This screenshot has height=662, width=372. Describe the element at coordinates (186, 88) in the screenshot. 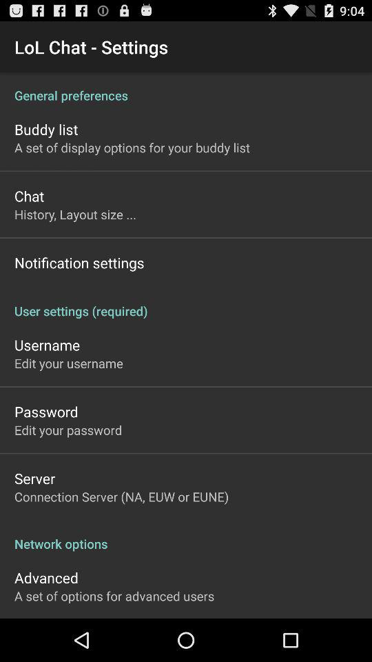

I see `flip until general preferences icon` at that location.